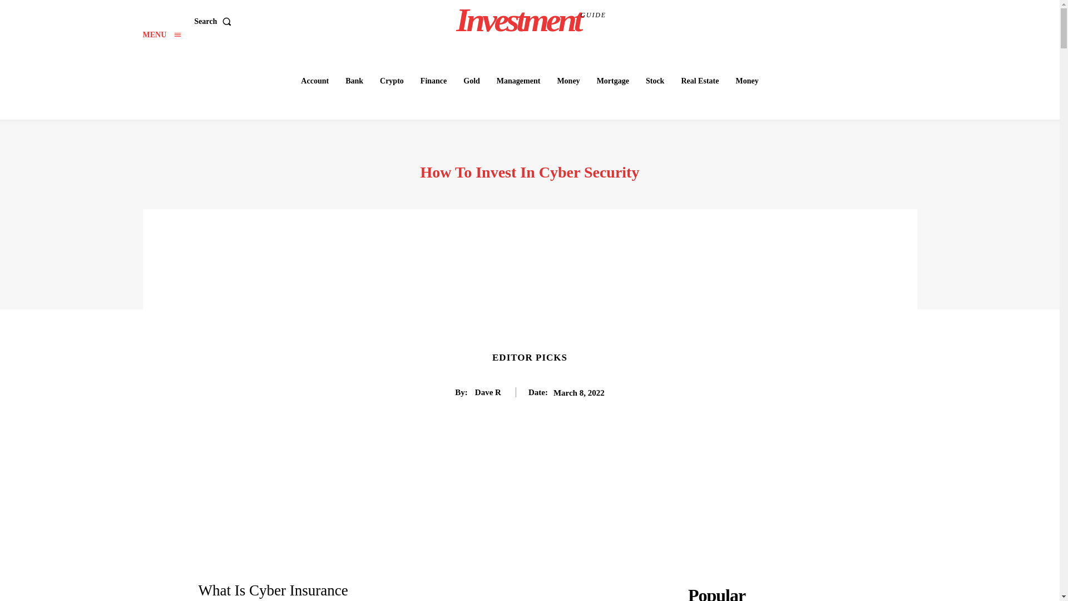 This screenshot has height=601, width=1068. Describe the element at coordinates (472, 81) in the screenshot. I see `MENU` at that location.